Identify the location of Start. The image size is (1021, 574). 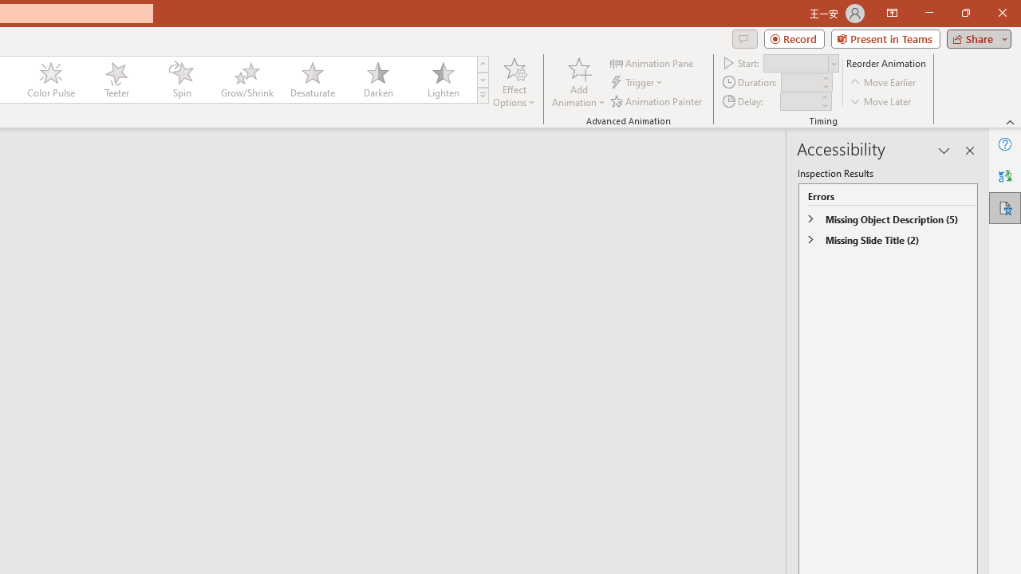
(801, 62).